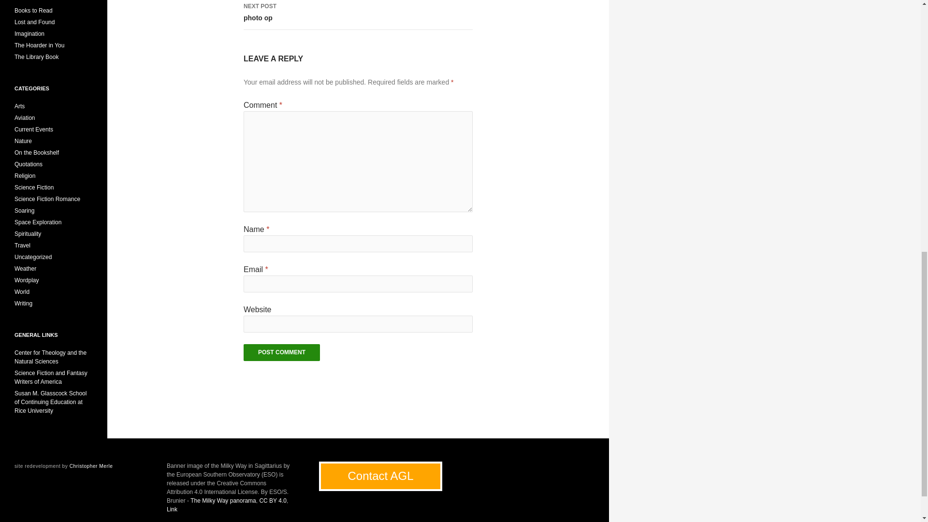 The width and height of the screenshot is (928, 522). Describe the element at coordinates (34, 130) in the screenshot. I see `Lost and Found` at that location.